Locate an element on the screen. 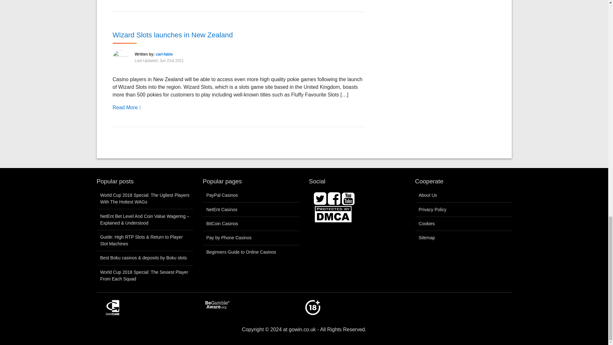  Read More is located at coordinates (126, 107).